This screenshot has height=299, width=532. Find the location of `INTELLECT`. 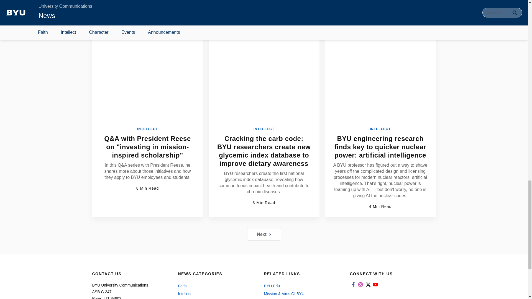

INTELLECT is located at coordinates (380, 129).